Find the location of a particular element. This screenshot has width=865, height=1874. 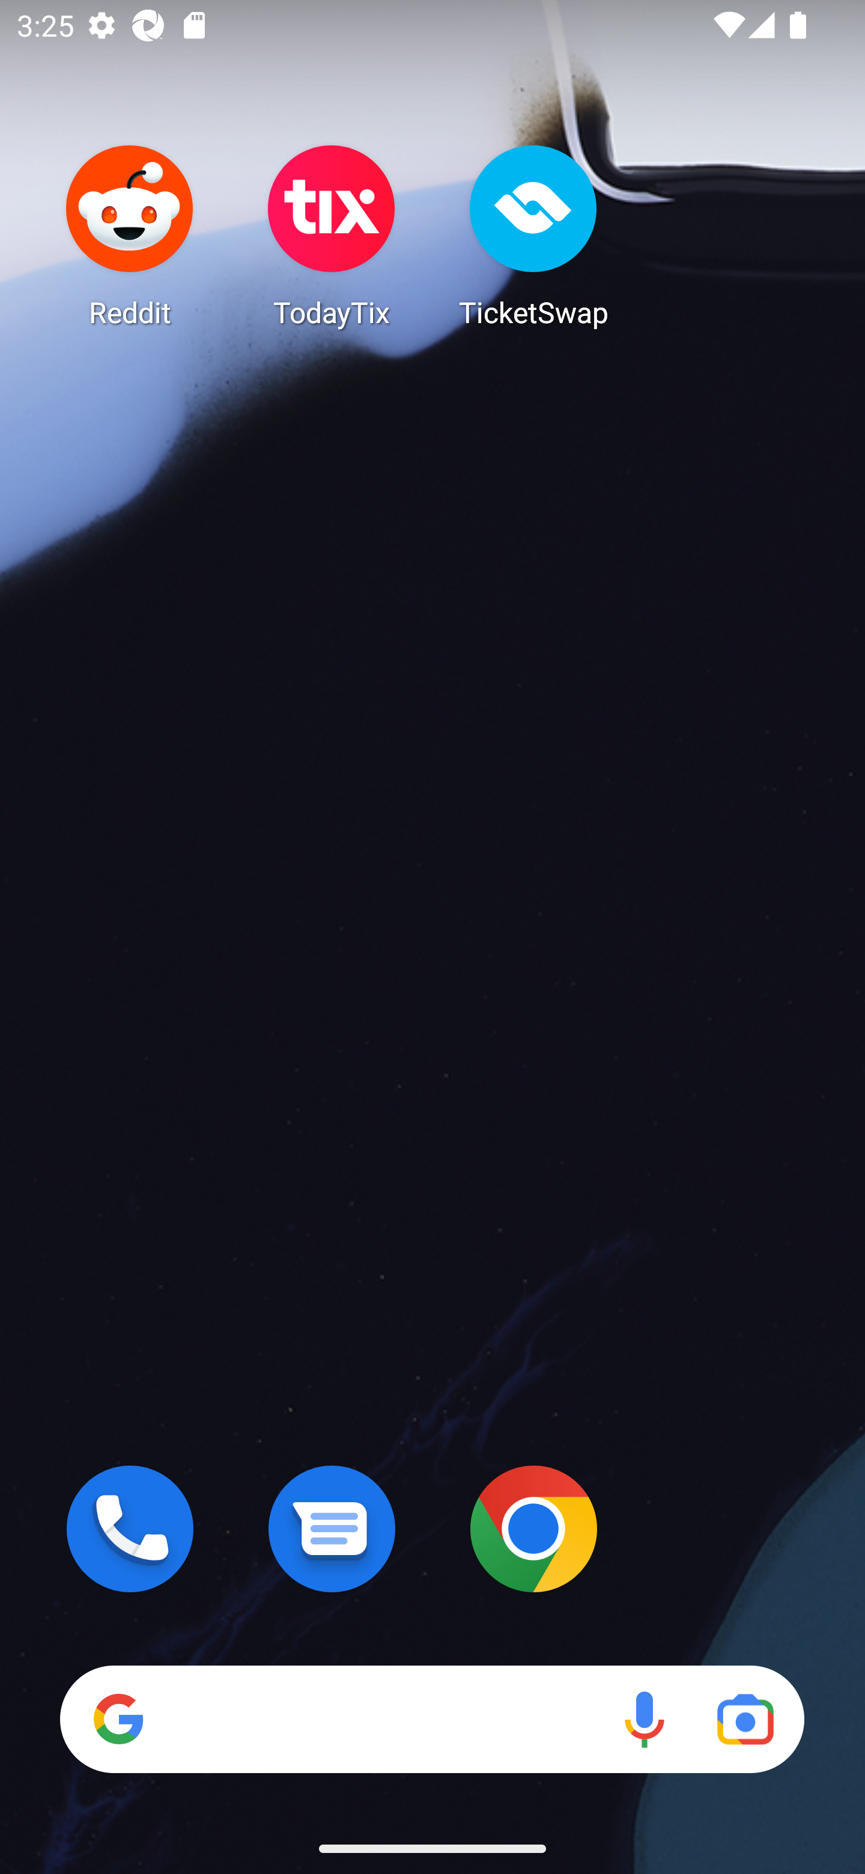

Google Lens is located at coordinates (745, 1719).